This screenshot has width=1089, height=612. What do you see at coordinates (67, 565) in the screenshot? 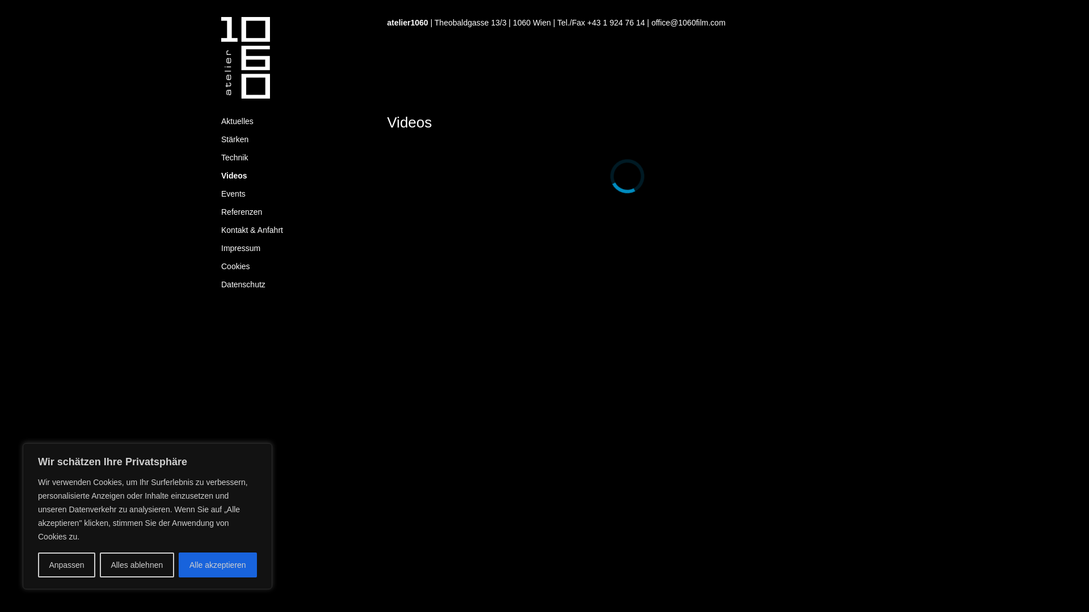
I see `Anpassen` at bounding box center [67, 565].